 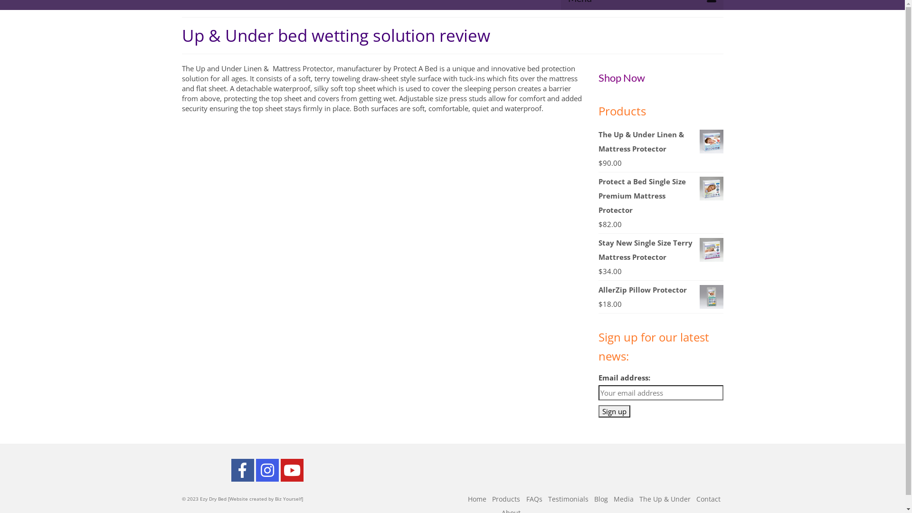 I want to click on Blog, so click(x=600, y=499).